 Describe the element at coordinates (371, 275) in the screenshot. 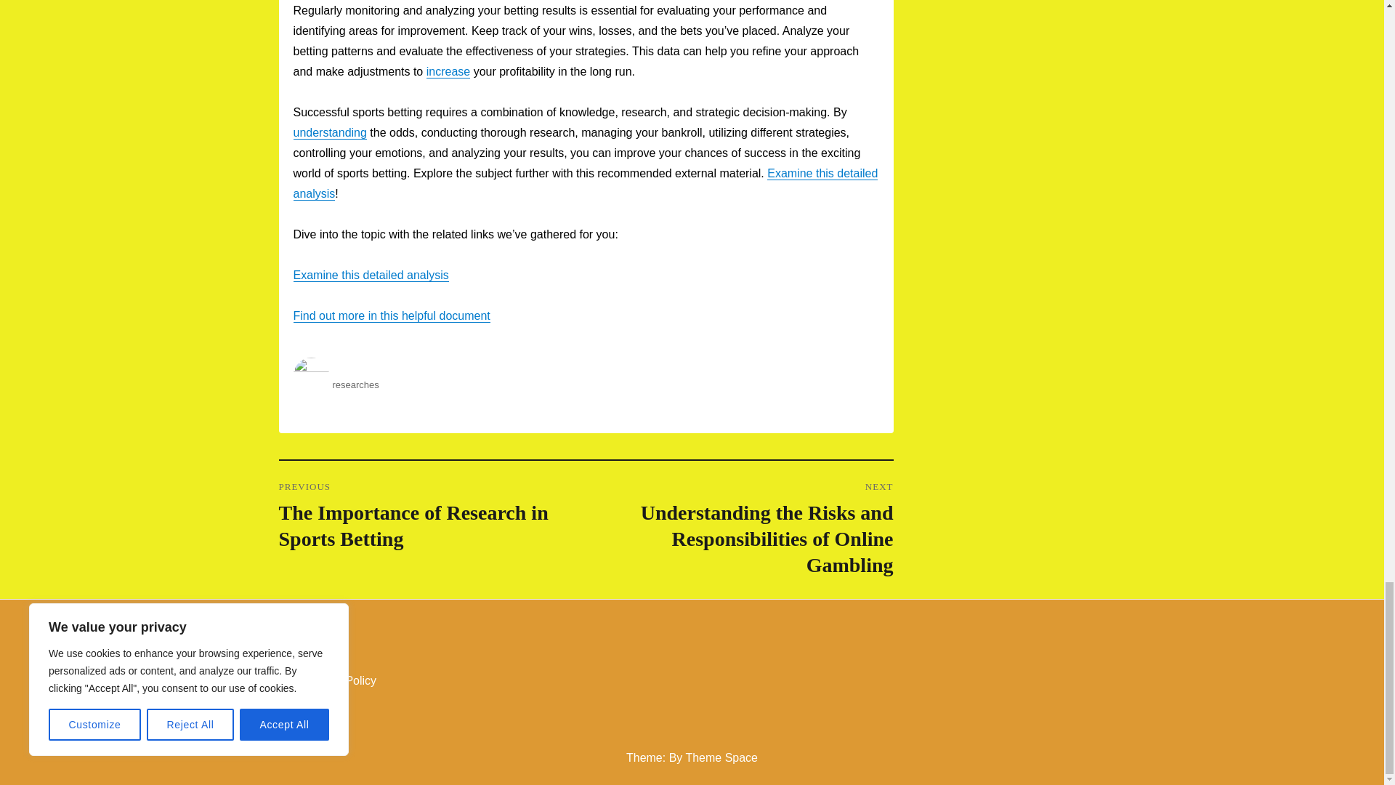

I see `Examine this detailed analysis` at that location.